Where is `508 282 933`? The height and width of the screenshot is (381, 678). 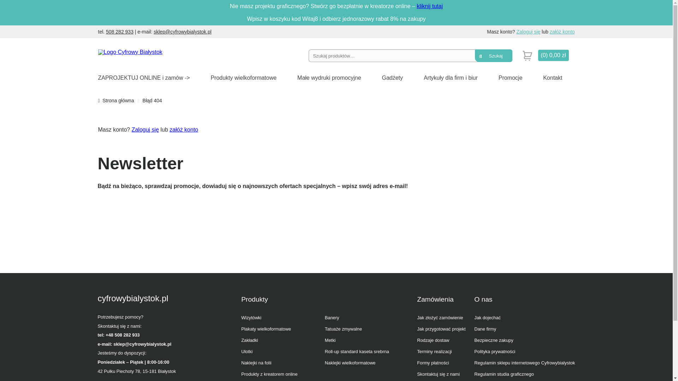
508 282 933 is located at coordinates (119, 32).